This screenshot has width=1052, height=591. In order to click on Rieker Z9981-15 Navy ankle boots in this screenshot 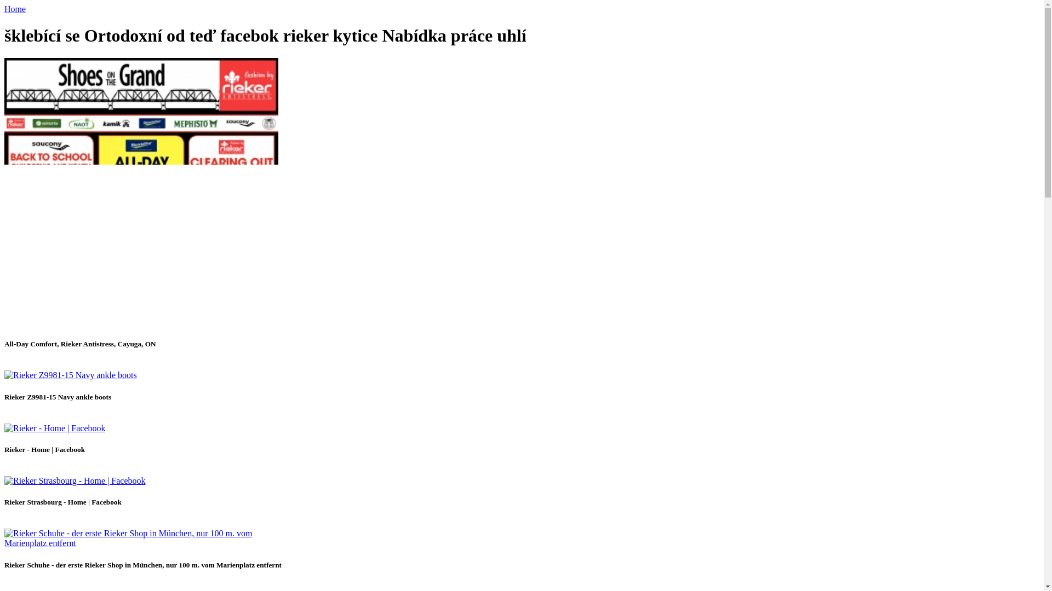, I will do `click(70, 375)`.